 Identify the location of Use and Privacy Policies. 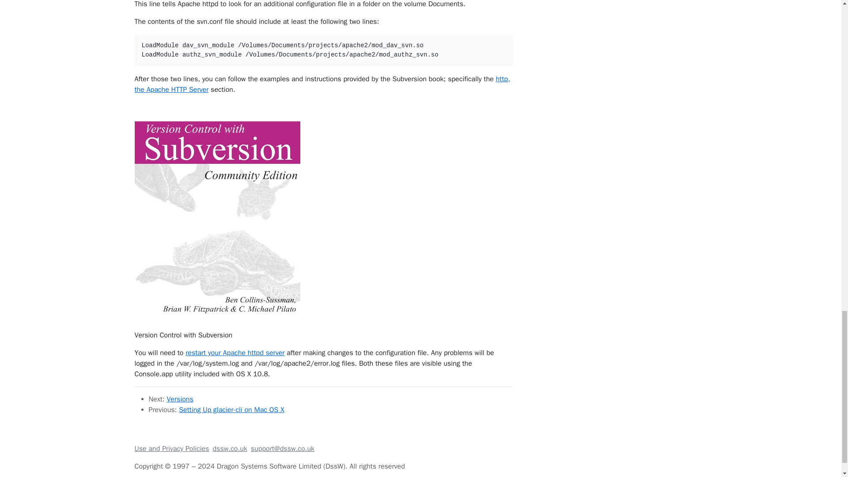
(171, 449).